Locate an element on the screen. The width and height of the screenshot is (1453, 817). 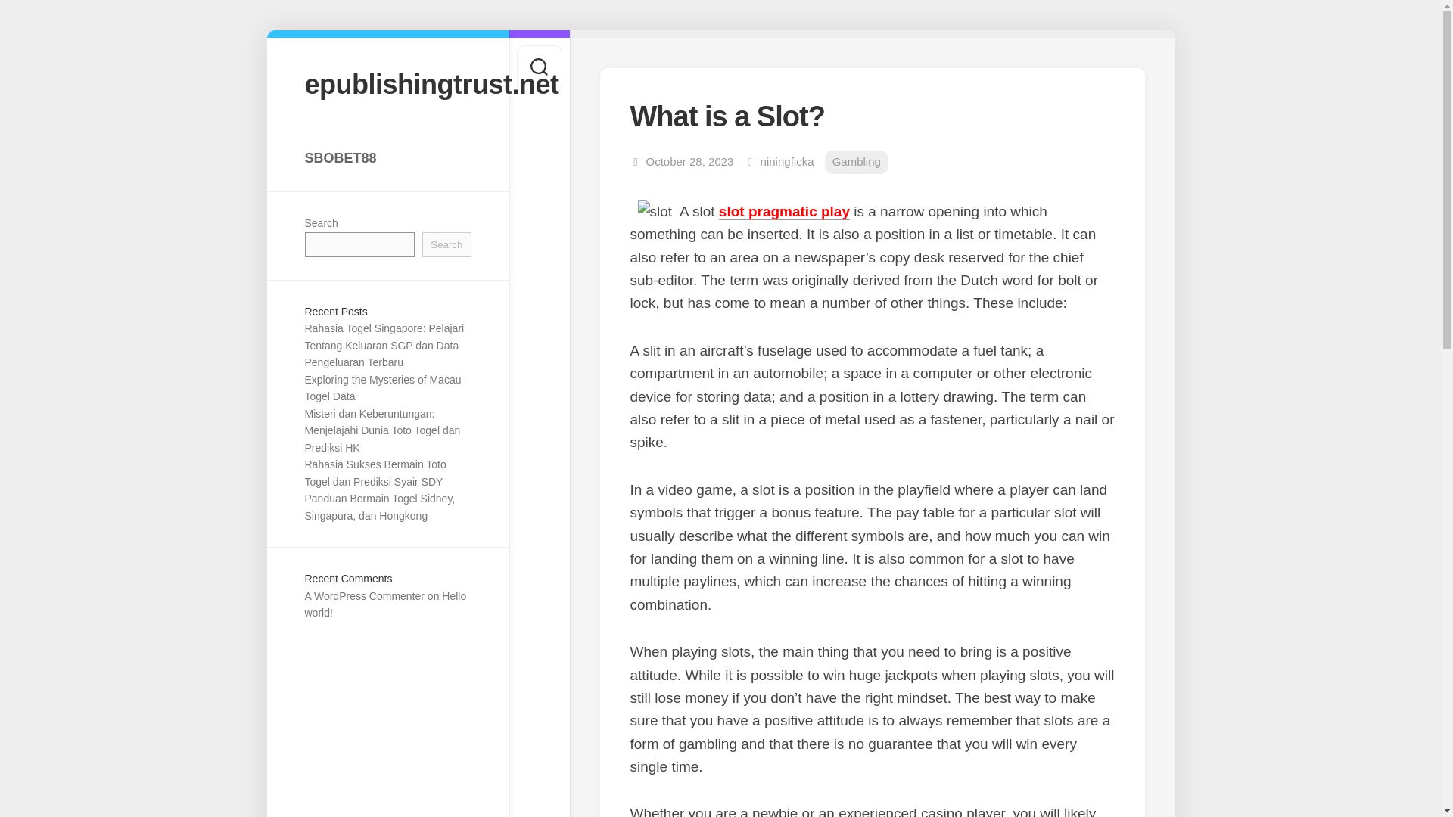
Exploring the Mysteries of Macau Togel Data is located at coordinates (381, 388).